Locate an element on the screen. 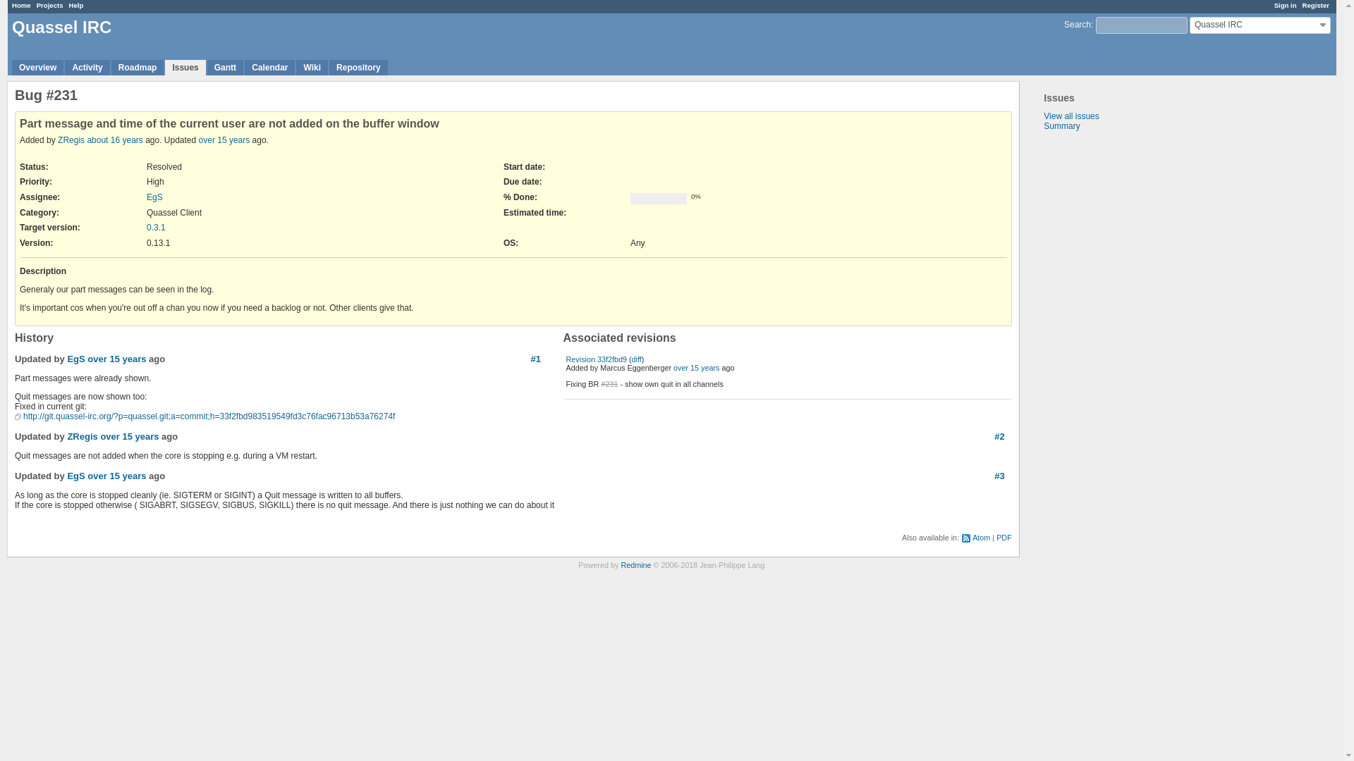 The height and width of the screenshot is (761, 1354). Search is located at coordinates (1078, 25).